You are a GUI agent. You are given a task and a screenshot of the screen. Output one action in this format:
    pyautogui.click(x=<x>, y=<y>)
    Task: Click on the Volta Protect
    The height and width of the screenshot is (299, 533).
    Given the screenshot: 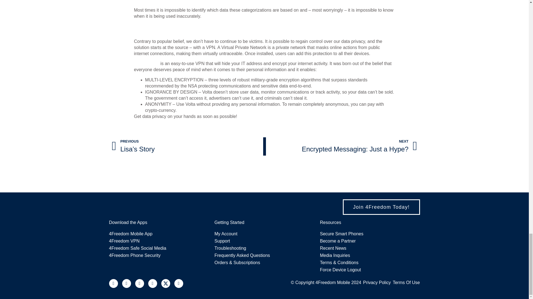 What is the action you would take?
    pyautogui.click(x=146, y=63)
    